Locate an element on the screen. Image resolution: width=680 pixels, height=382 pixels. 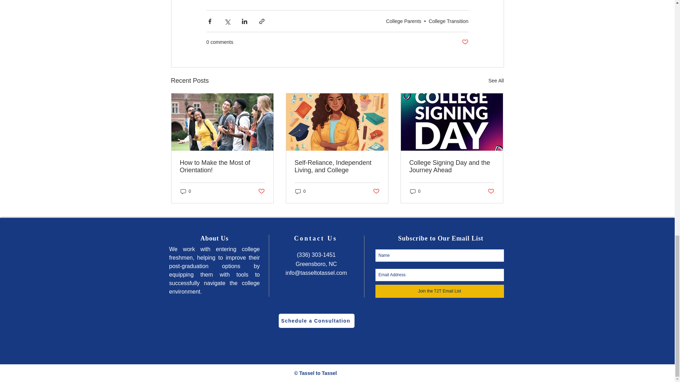
College Transition is located at coordinates (448, 21).